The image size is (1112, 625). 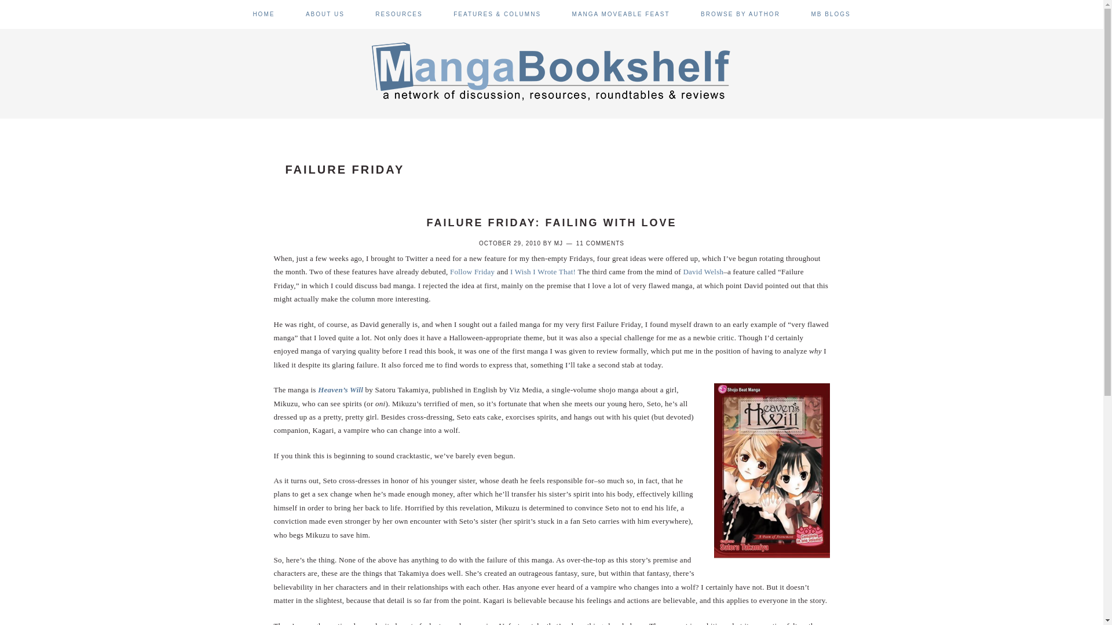 What do you see at coordinates (558, 243) in the screenshot?
I see `Posts by MJ` at bounding box center [558, 243].